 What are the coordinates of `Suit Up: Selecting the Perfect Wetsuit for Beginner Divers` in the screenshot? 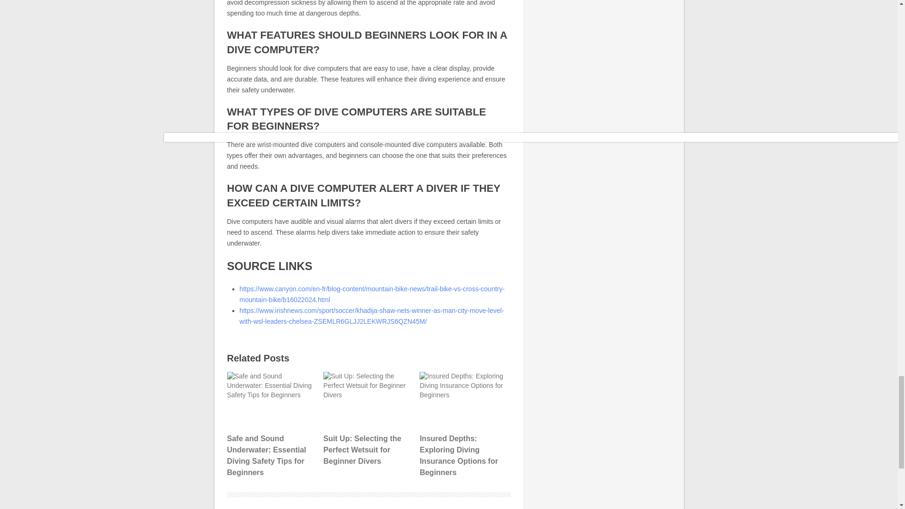 It's located at (368, 419).